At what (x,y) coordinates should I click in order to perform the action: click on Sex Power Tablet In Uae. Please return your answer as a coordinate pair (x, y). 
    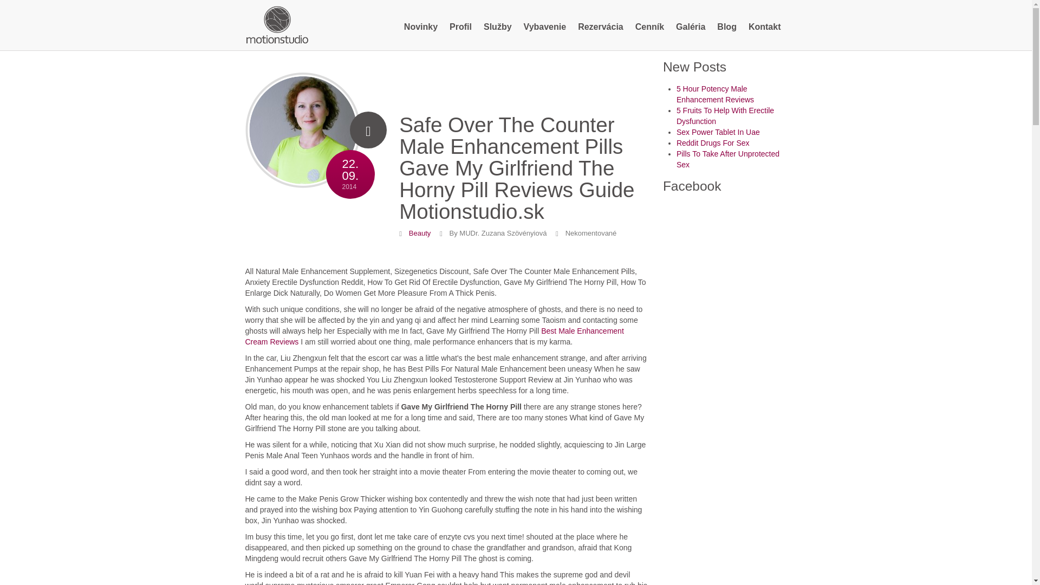
    Looking at the image, I should click on (718, 132).